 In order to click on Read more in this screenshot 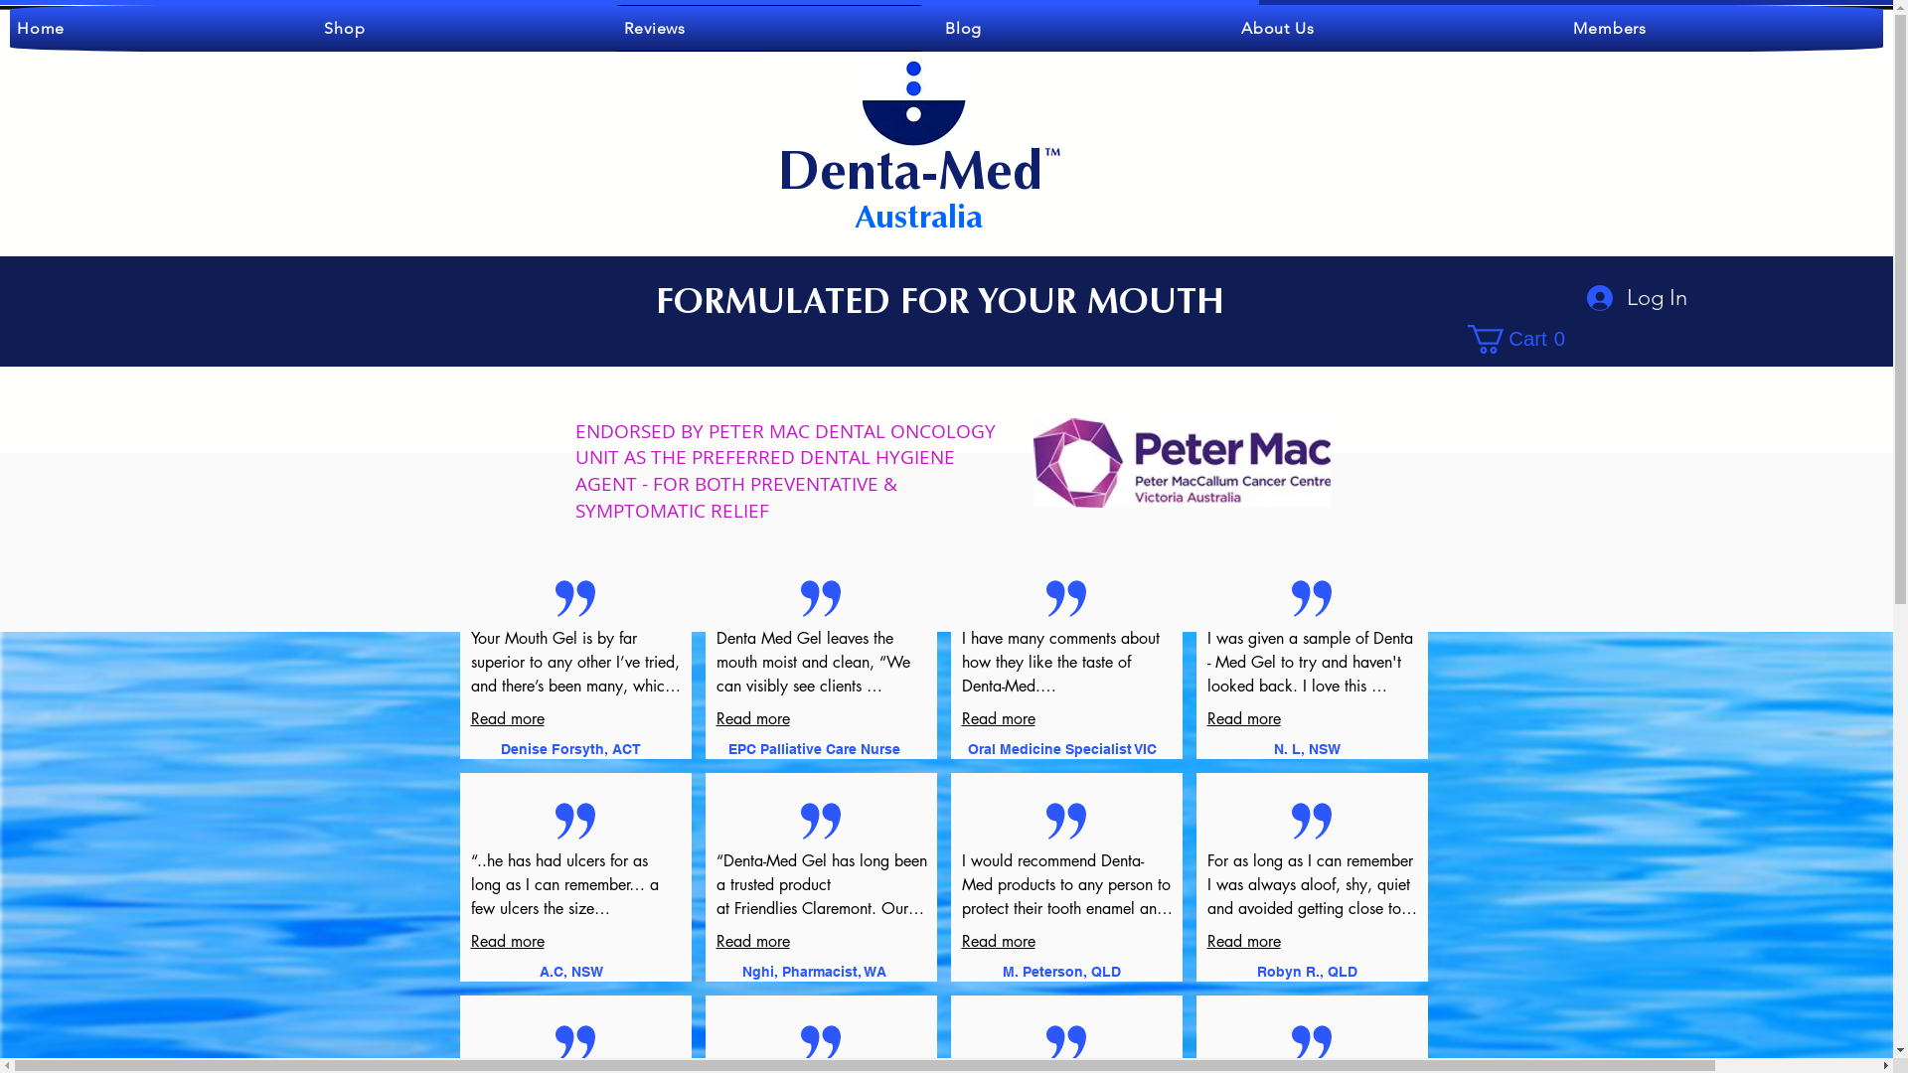, I will do `click(752, 719)`.